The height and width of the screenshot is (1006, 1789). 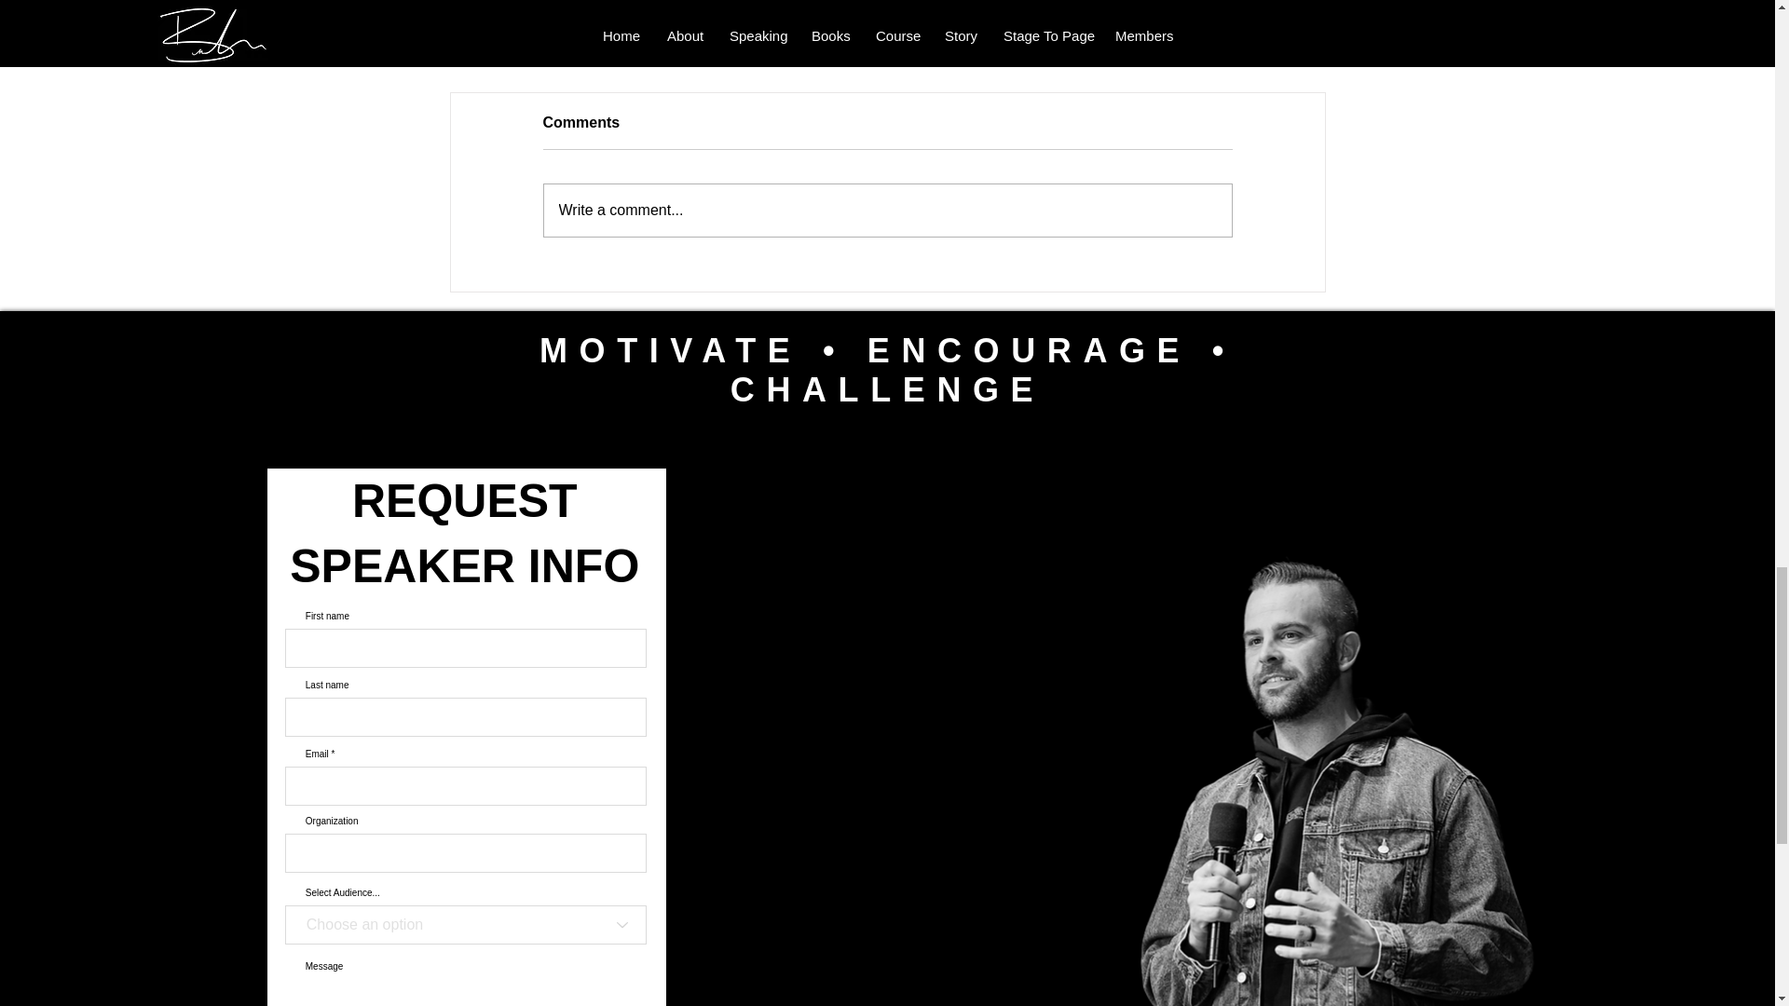 I want to click on 0, so click(x=535, y=27).